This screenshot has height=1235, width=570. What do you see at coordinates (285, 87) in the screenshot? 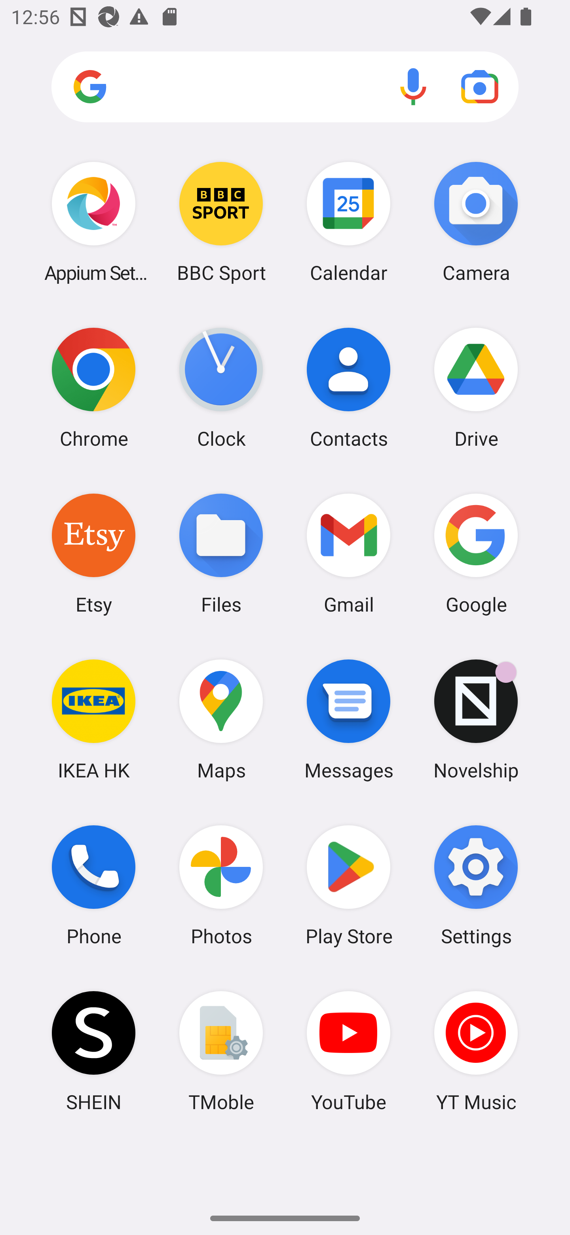
I see `Search apps, web and more` at bounding box center [285, 87].